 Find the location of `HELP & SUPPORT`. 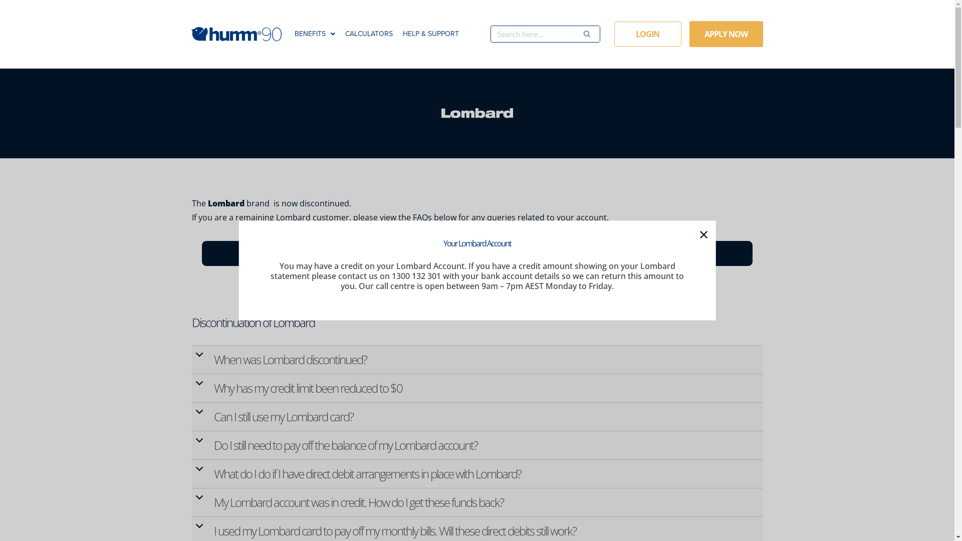

HELP & SUPPORT is located at coordinates (431, 34).